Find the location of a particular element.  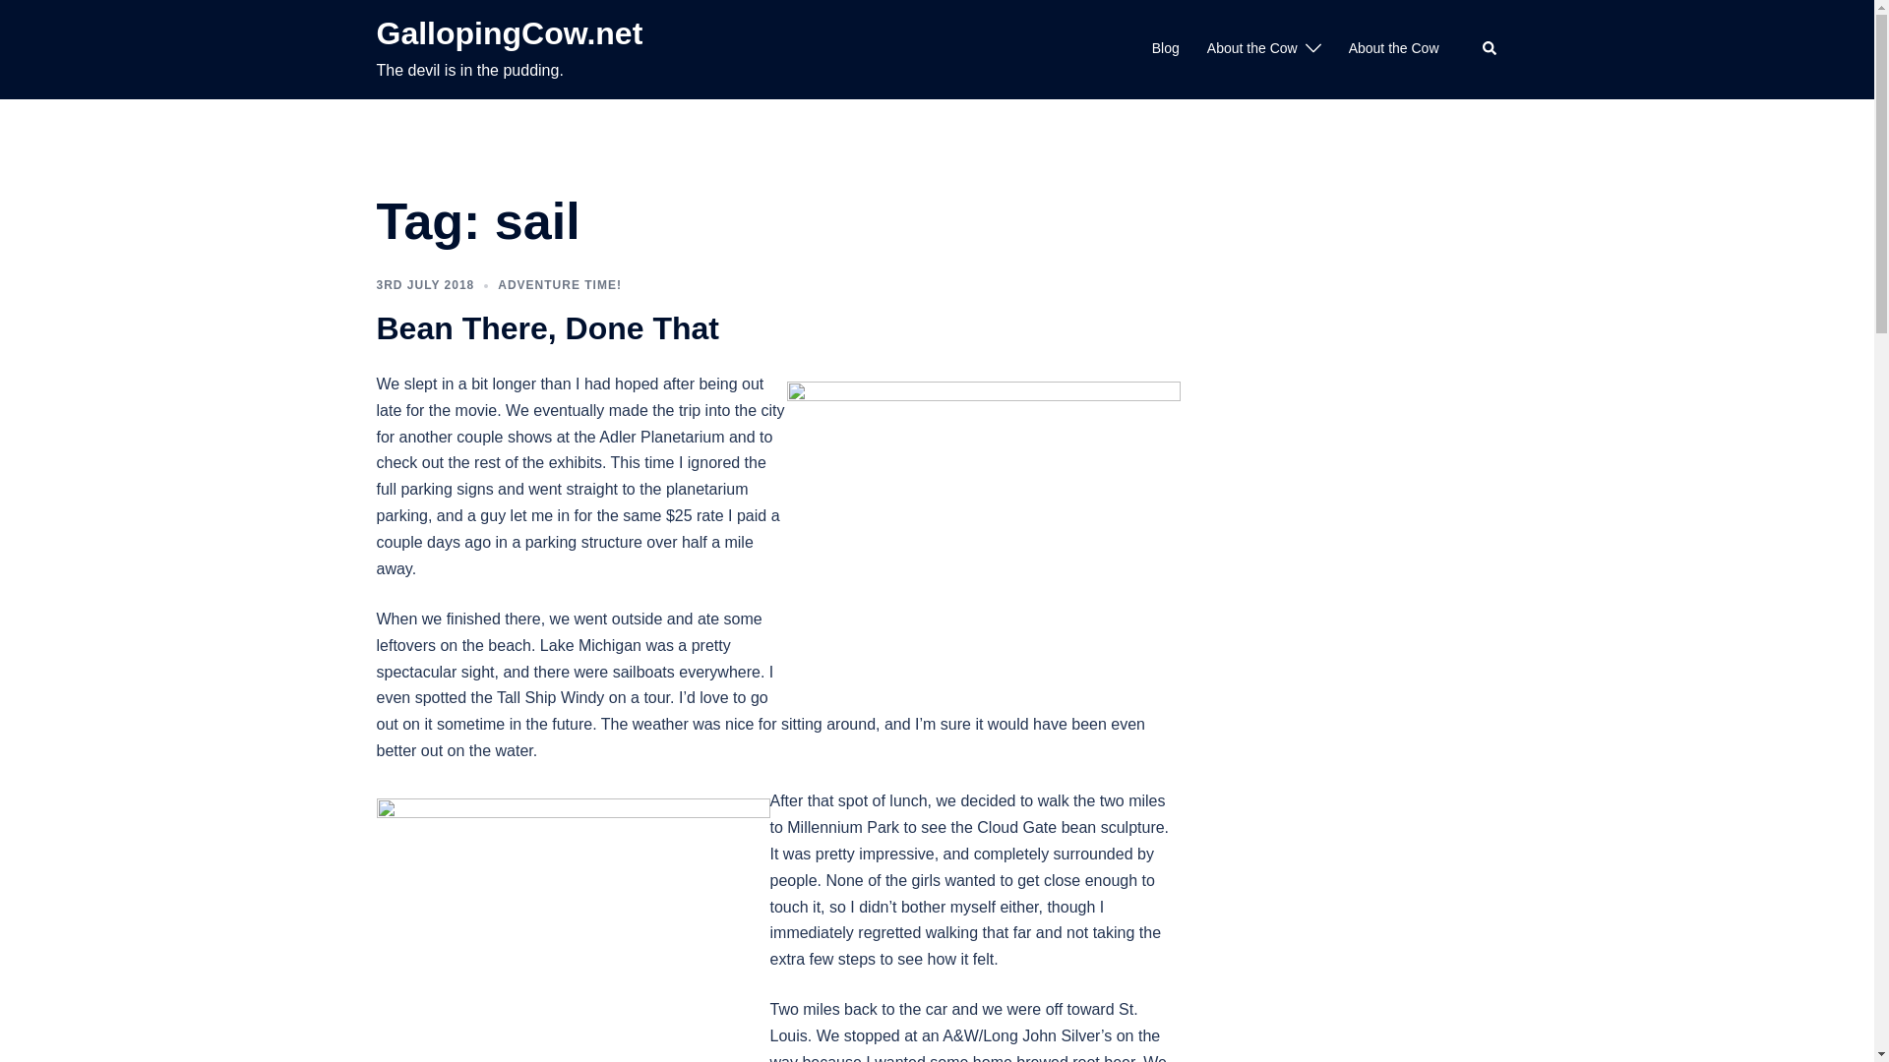

3RD JULY 2018 is located at coordinates (425, 285).